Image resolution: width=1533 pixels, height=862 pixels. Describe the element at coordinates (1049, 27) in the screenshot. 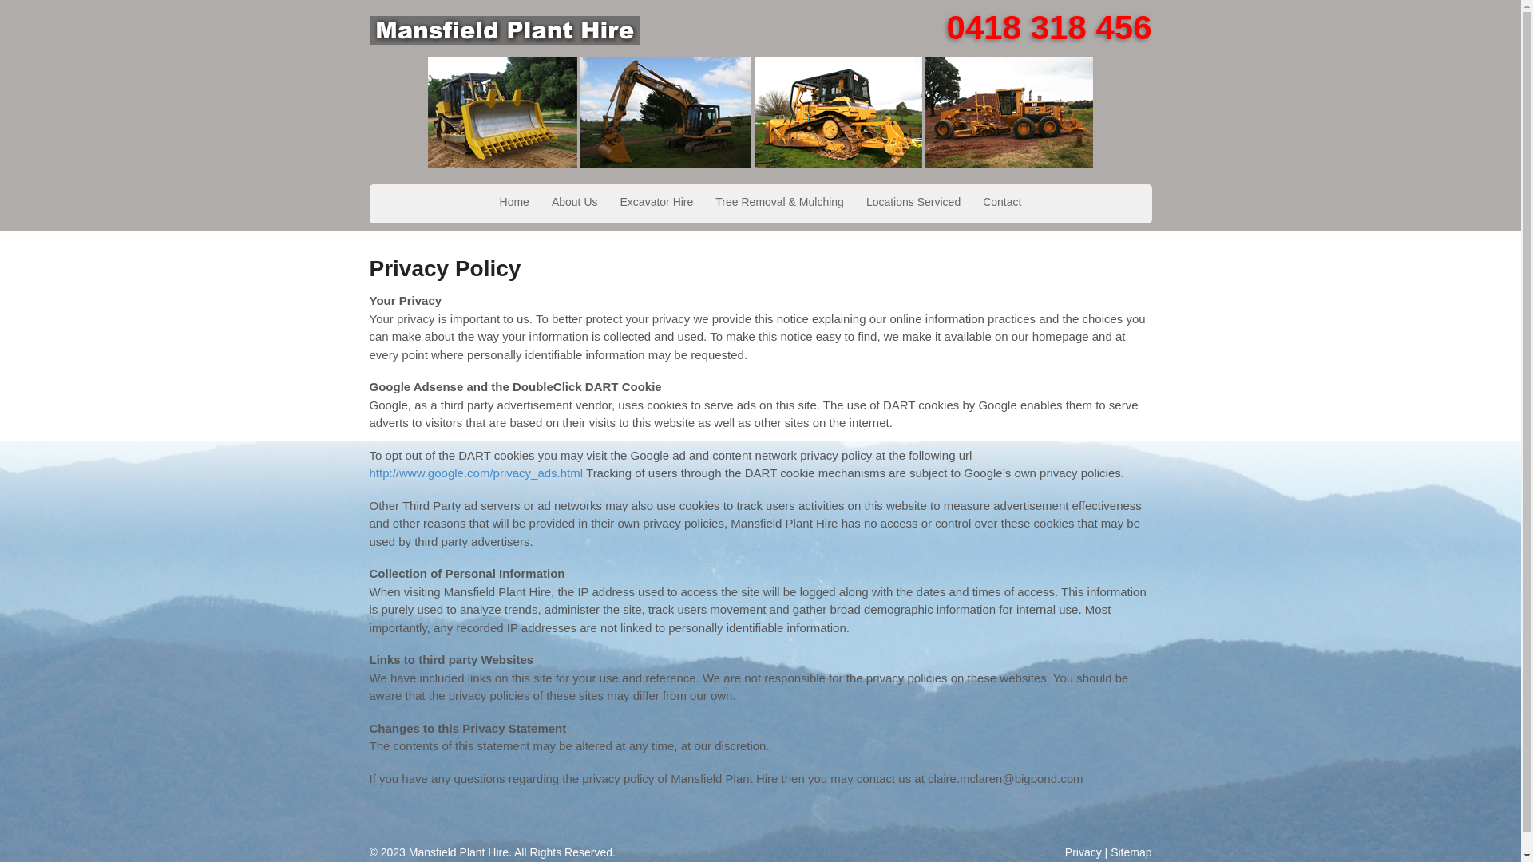

I see `0418 318 456` at that location.